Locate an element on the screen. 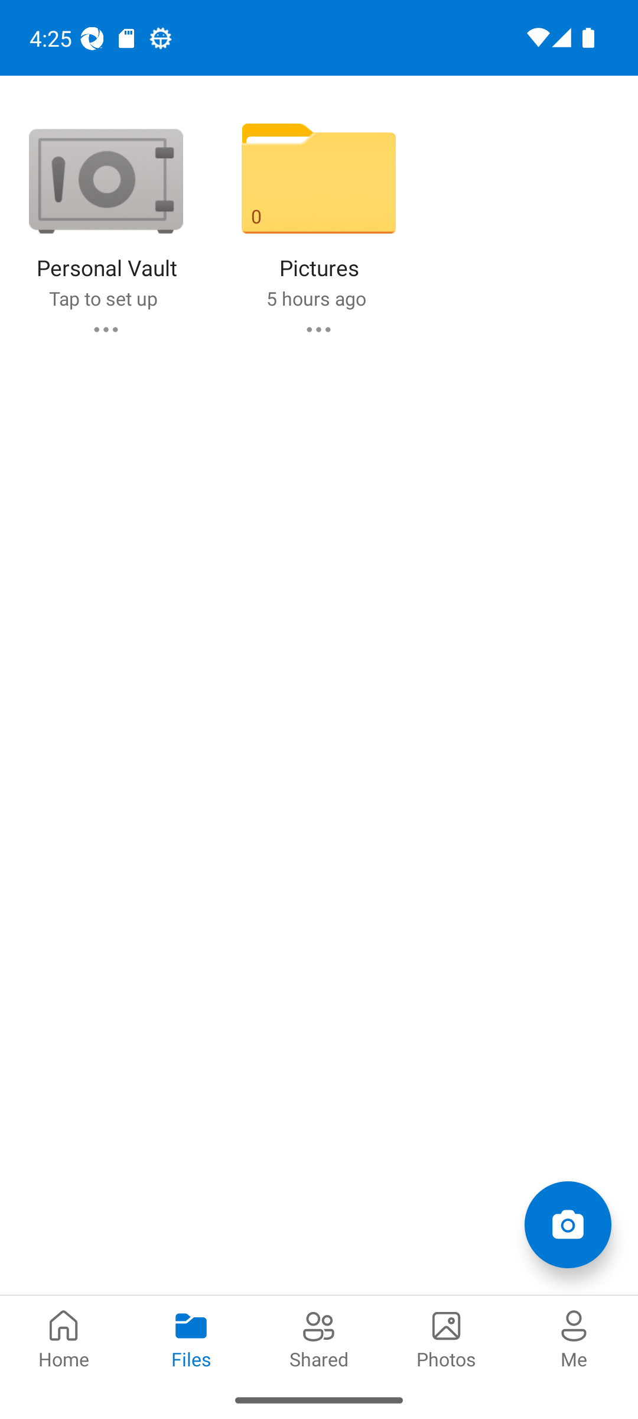 This screenshot has width=638, height=1419. Tap to set up is located at coordinates (103, 298).